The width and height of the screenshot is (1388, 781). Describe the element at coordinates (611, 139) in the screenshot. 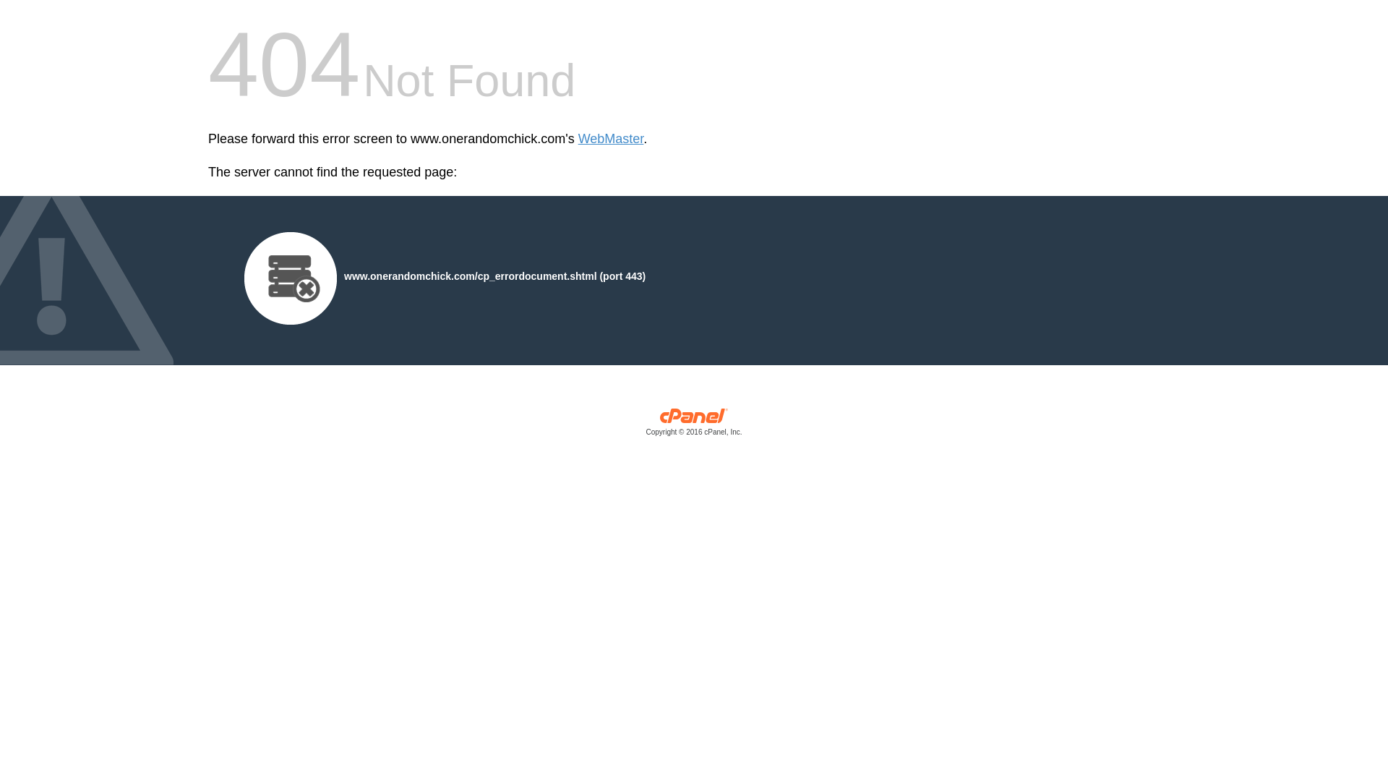

I see `WebMaster` at that location.